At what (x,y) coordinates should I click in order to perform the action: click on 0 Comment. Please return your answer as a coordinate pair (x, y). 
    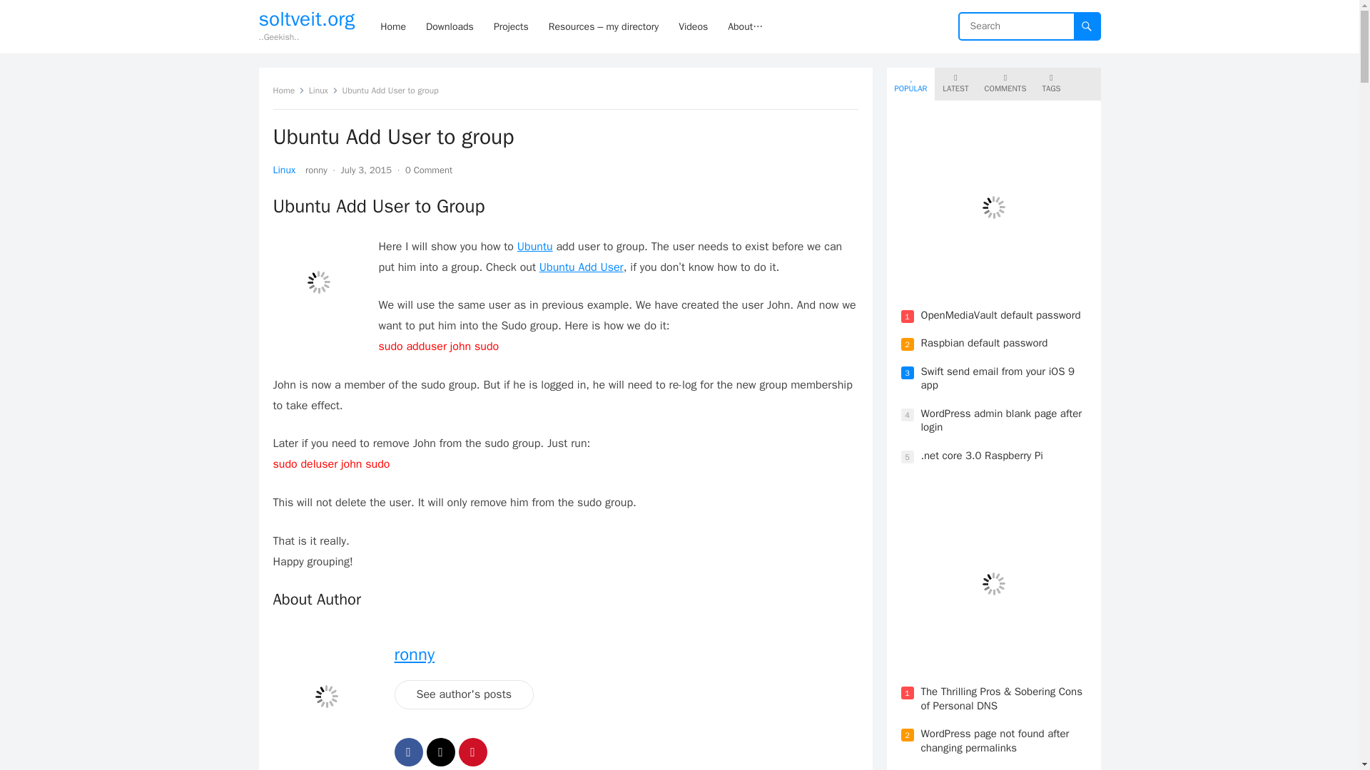
    Looking at the image, I should click on (428, 170).